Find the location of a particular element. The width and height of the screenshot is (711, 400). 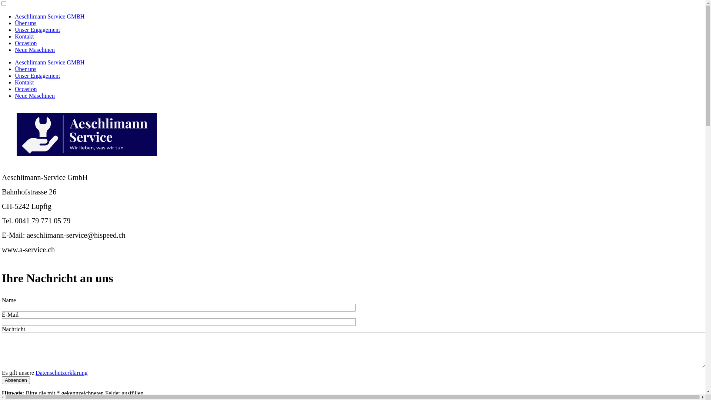

Absenden is located at coordinates (16, 380).